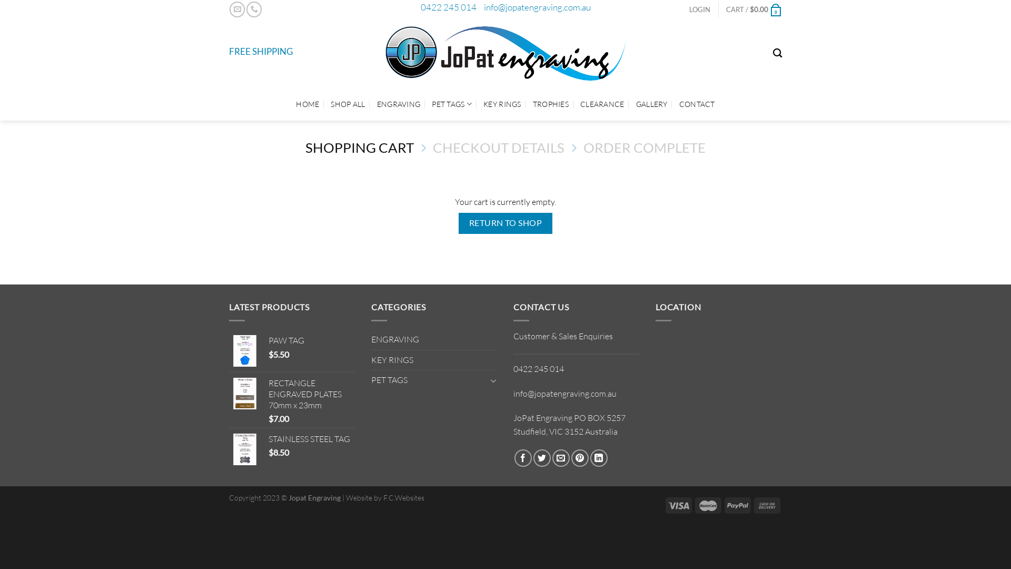  Describe the element at coordinates (499, 148) in the screenshot. I see `CHECKOUT DETAILS` at that location.